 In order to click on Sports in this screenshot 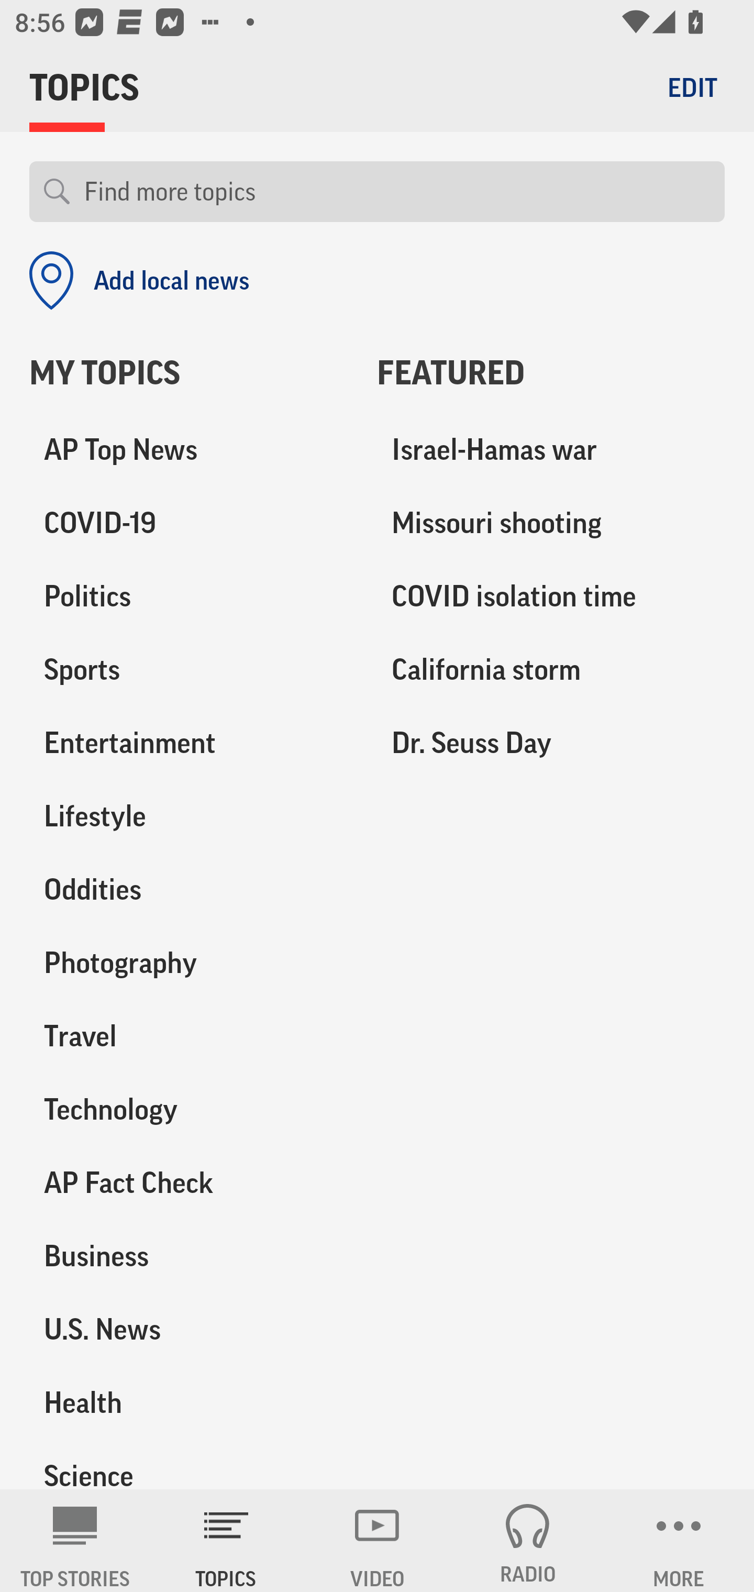, I will do `click(188, 670)`.